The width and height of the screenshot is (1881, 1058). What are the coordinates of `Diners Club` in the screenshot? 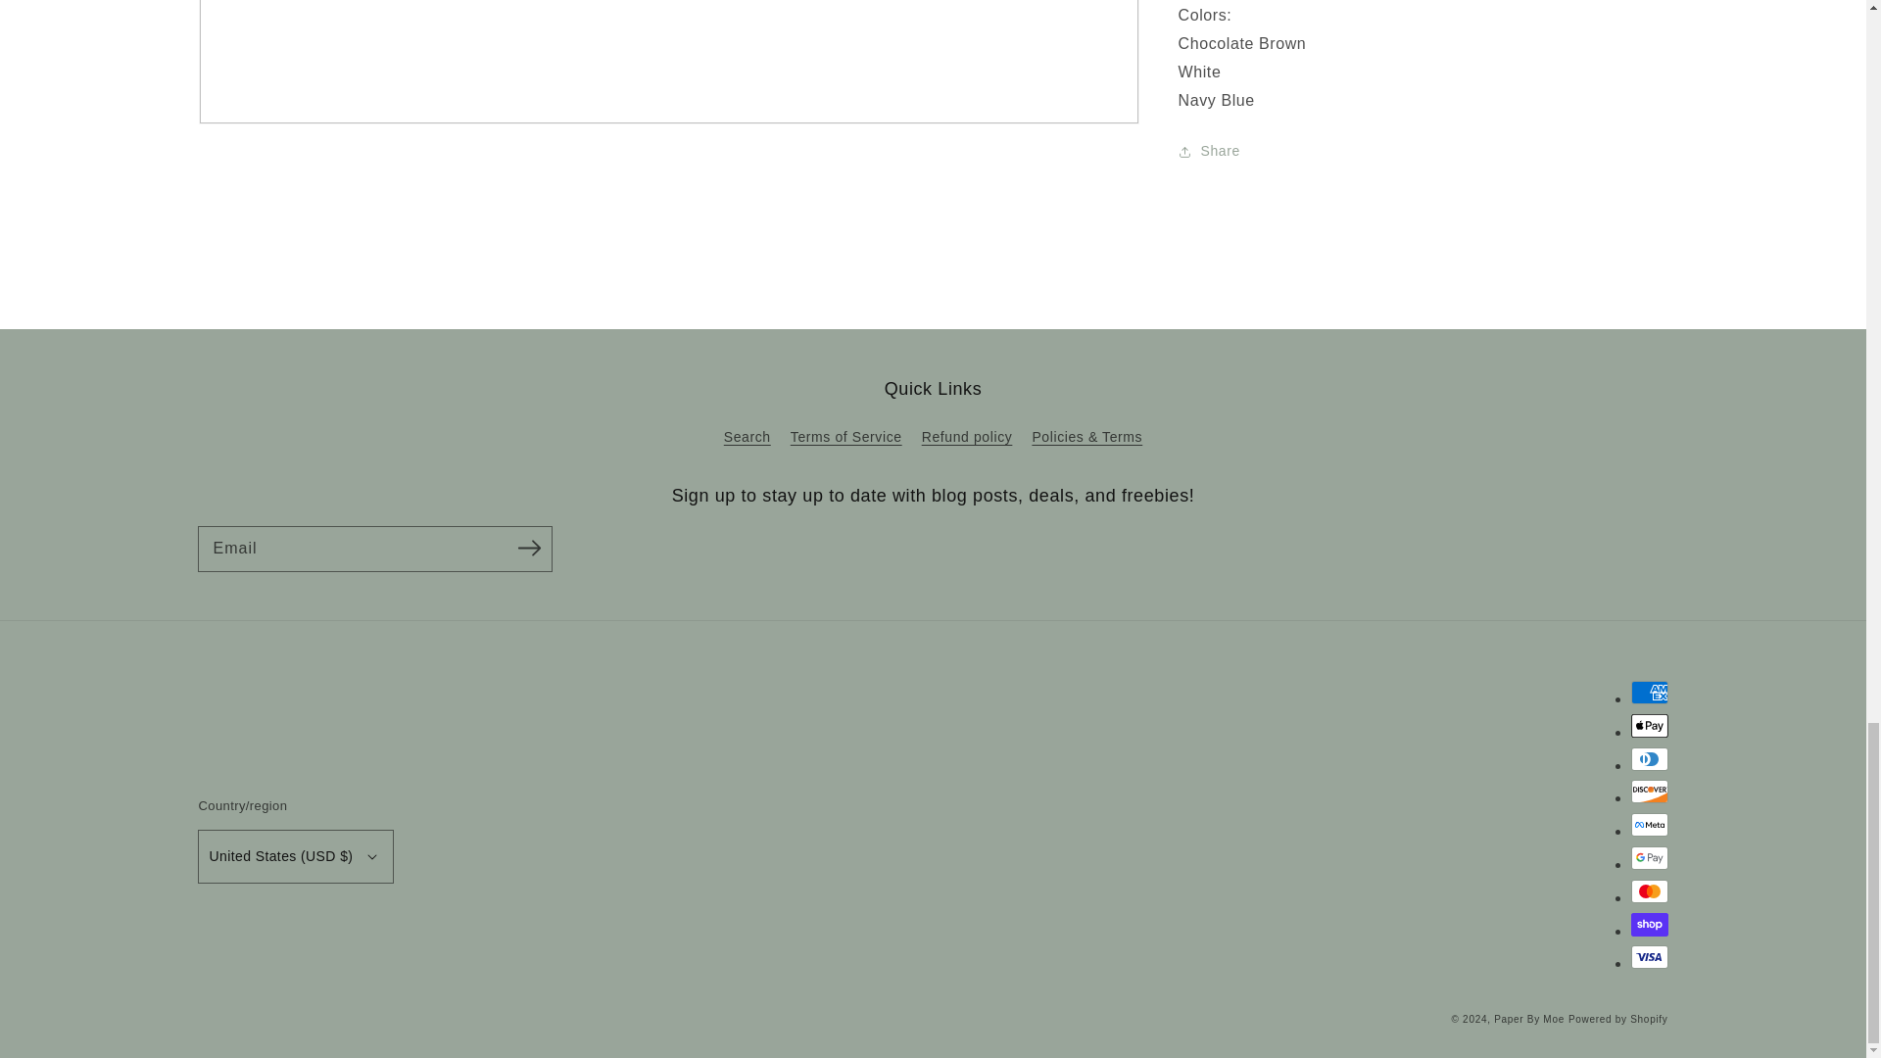 It's located at (1648, 758).